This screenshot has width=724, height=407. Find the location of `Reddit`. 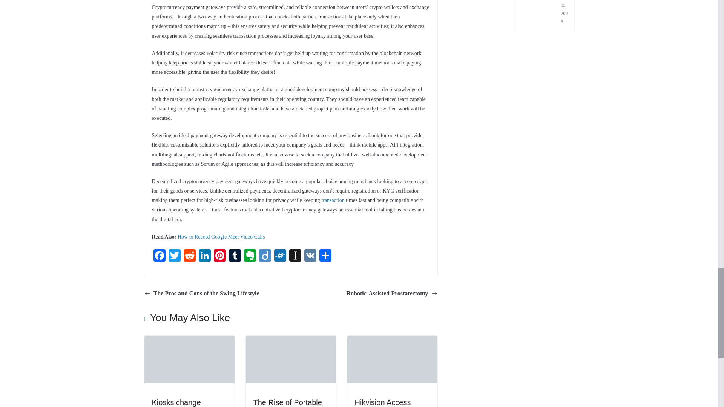

Reddit is located at coordinates (189, 256).